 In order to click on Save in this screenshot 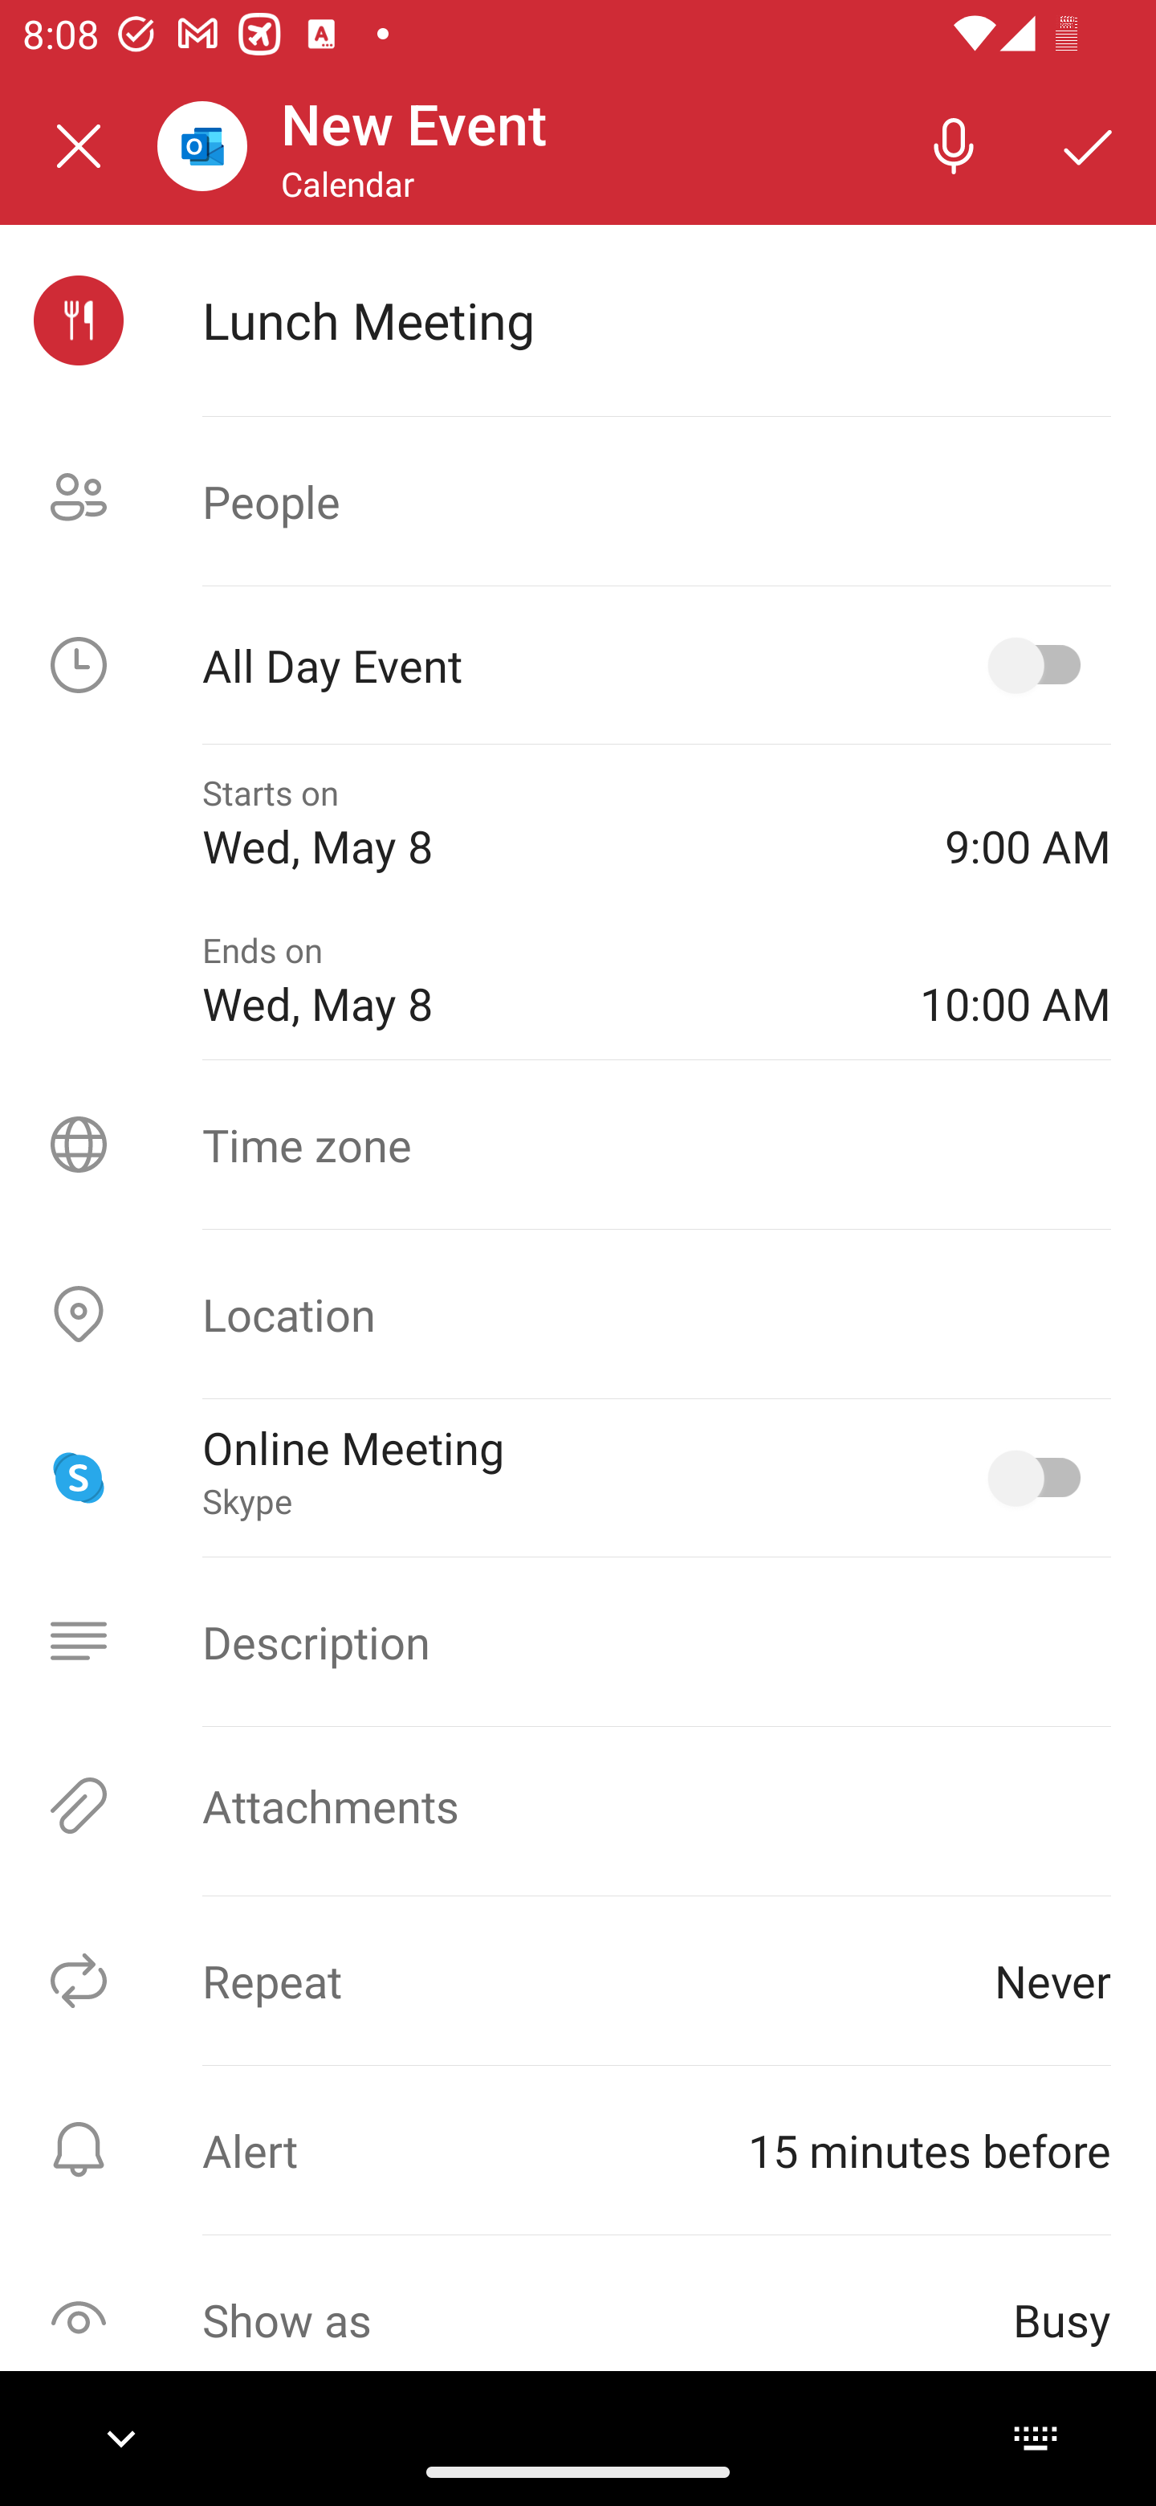, I will do `click(1089, 145)`.